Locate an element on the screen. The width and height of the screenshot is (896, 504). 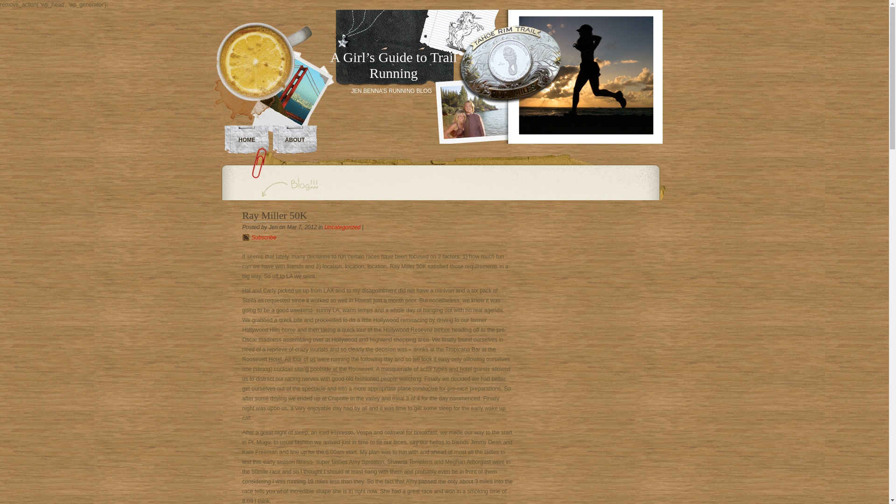
Ray Miller 50K is located at coordinates (274, 216).